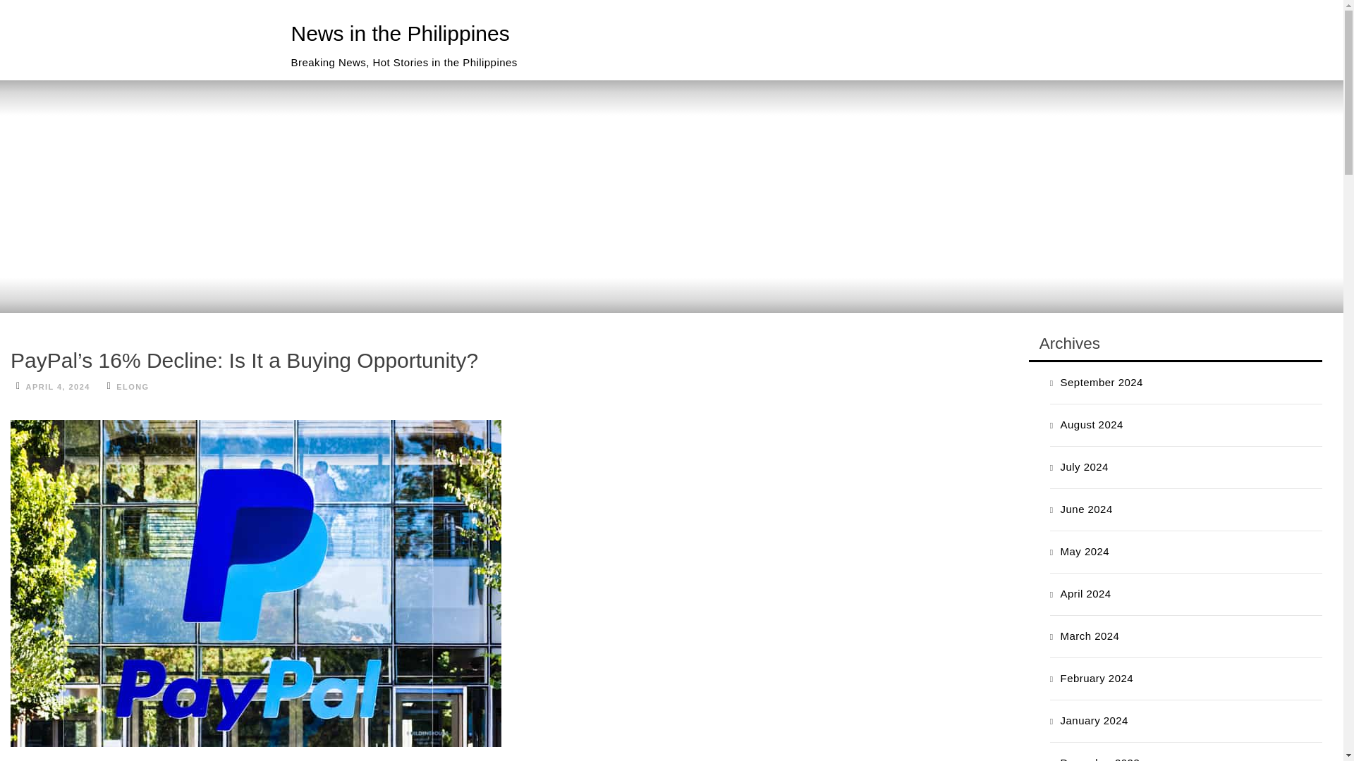  I want to click on February 2024, so click(1097, 678).